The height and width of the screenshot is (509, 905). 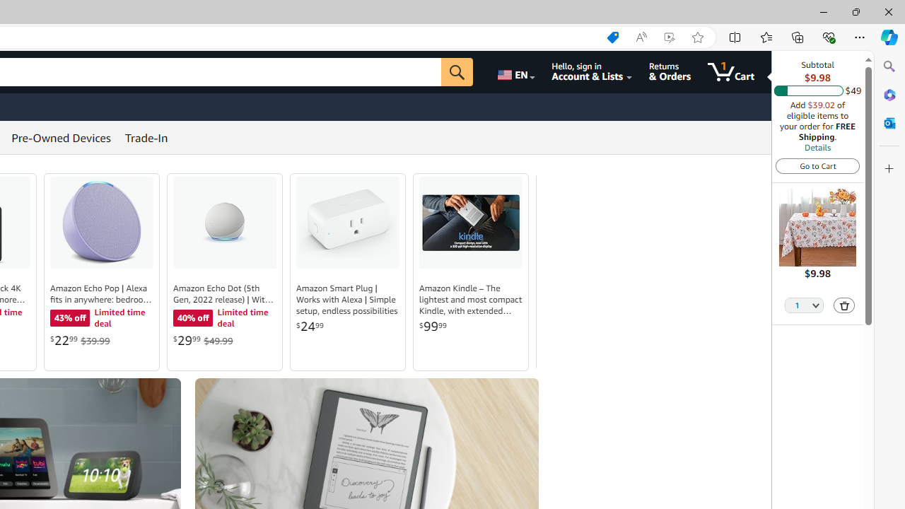 I want to click on Go, so click(x=457, y=72).